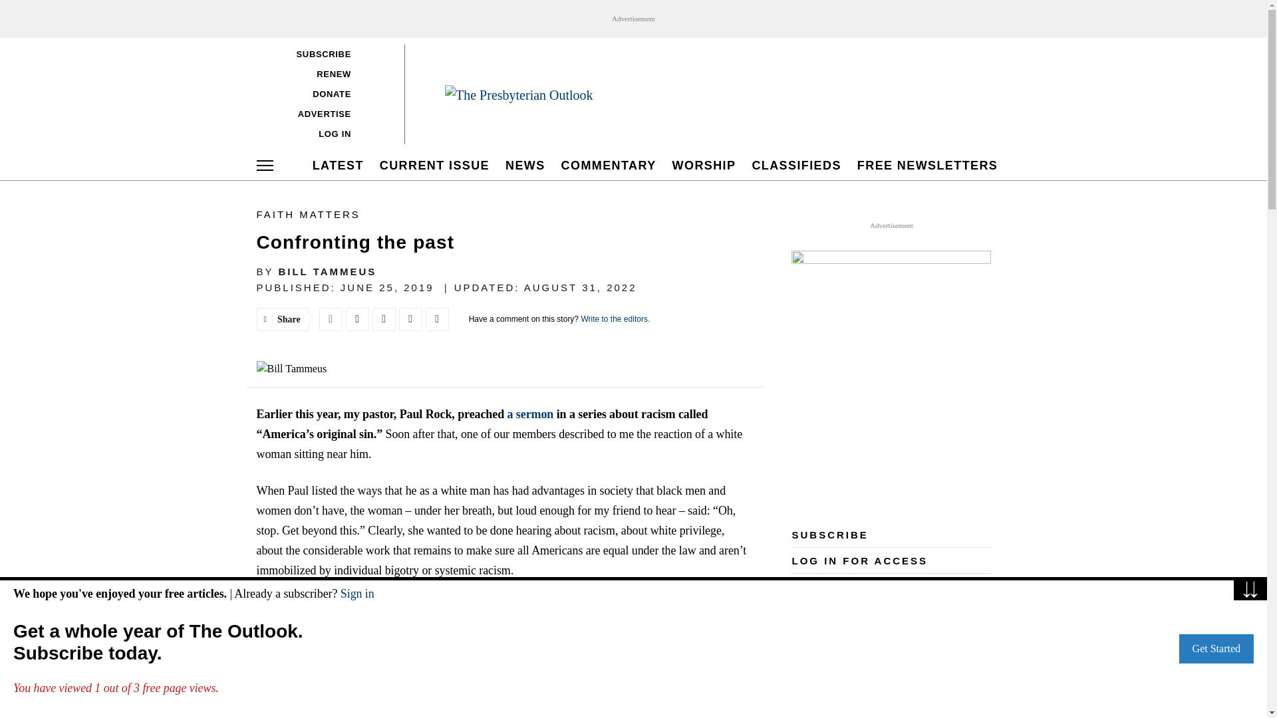 This screenshot has width=1277, height=718. Describe the element at coordinates (927, 165) in the screenshot. I see `FREE NEWSLETTERS` at that location.